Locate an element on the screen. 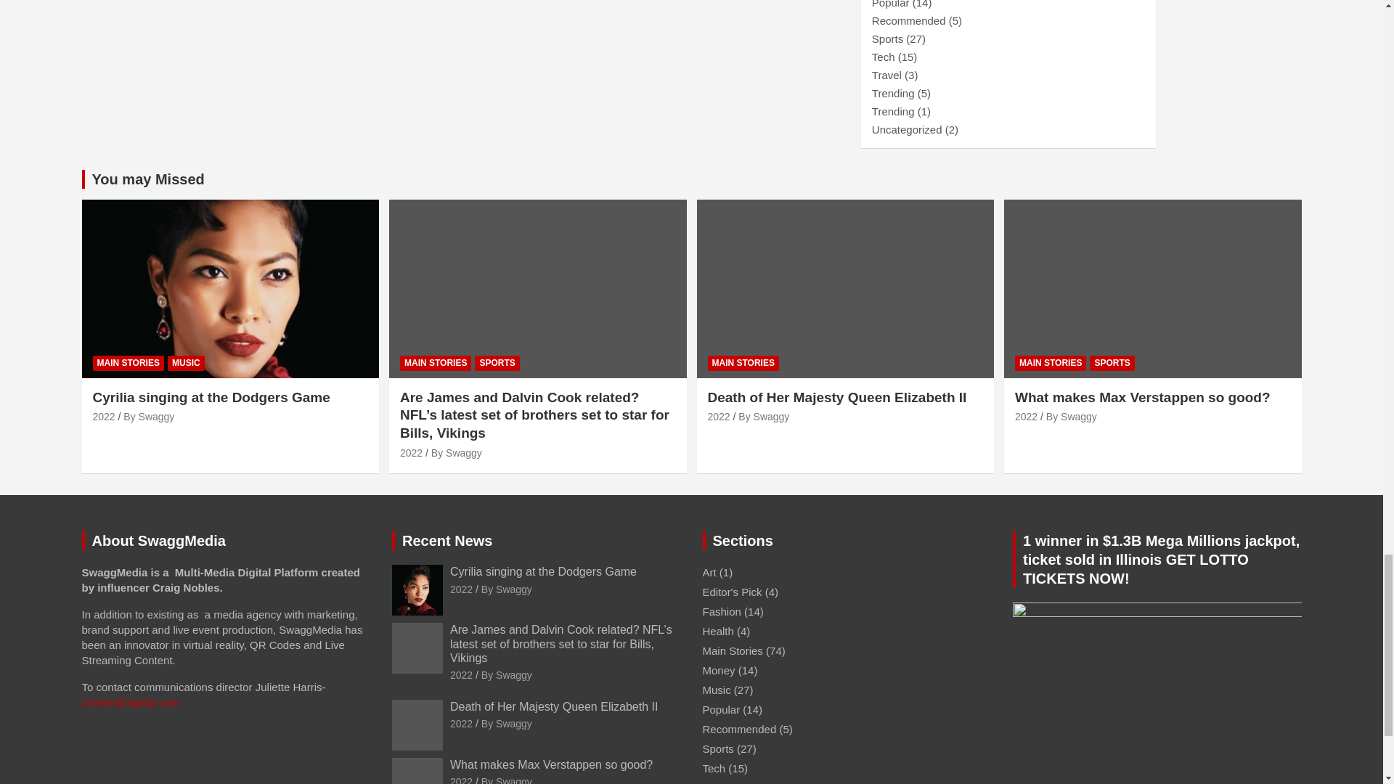 The width and height of the screenshot is (1394, 784). What makes Max Verstappen so good? is located at coordinates (1025, 417).